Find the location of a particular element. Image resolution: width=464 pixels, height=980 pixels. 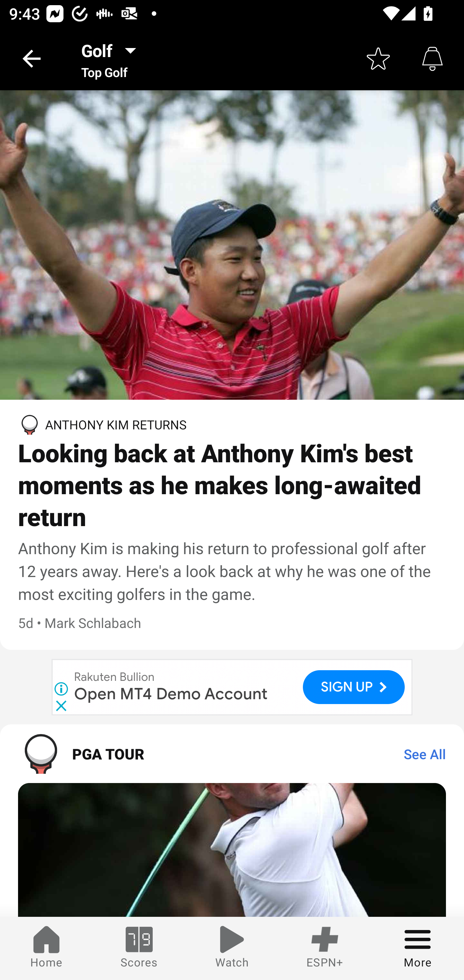

Watch is located at coordinates (232, 948).